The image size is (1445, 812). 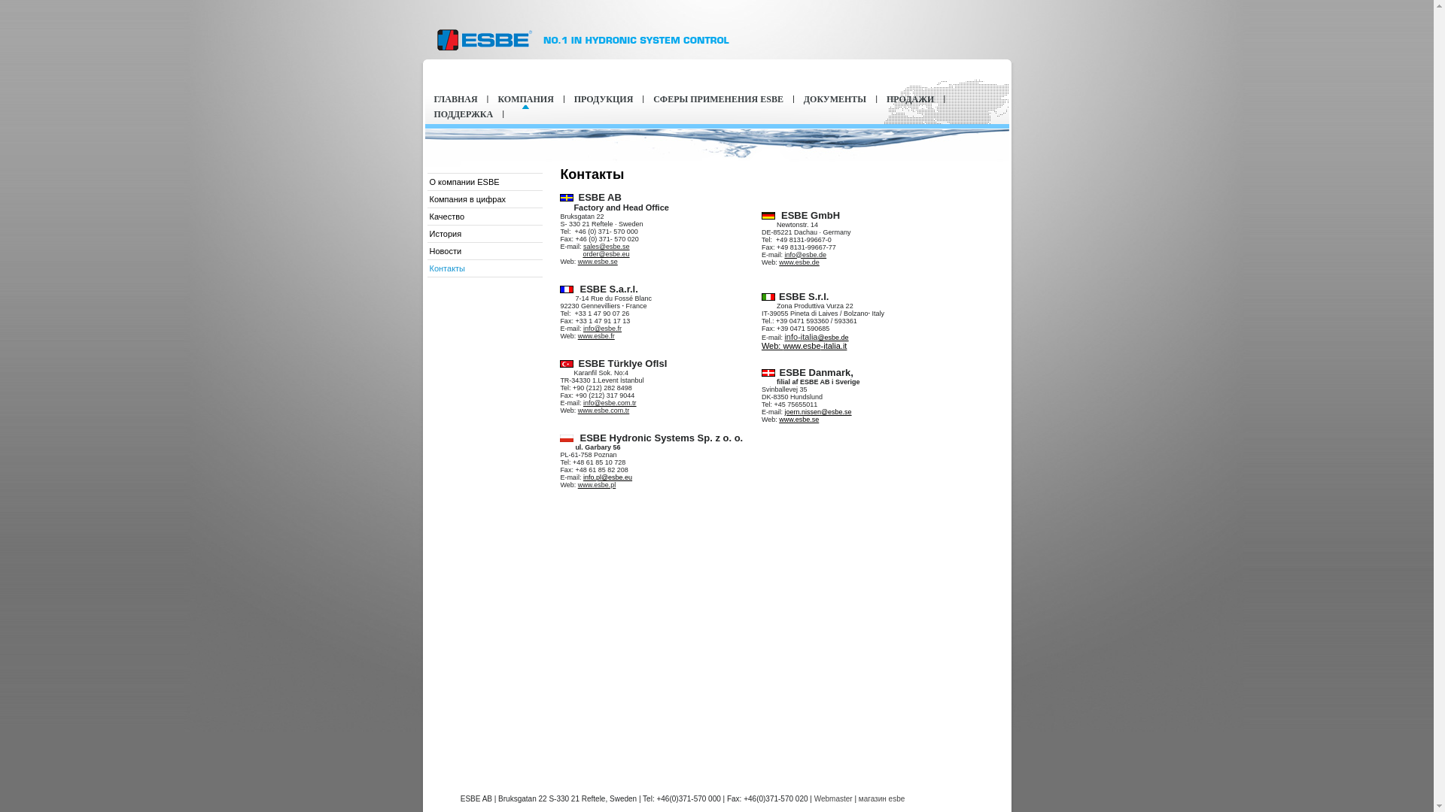 I want to click on info@esbe.de, so click(x=805, y=254).